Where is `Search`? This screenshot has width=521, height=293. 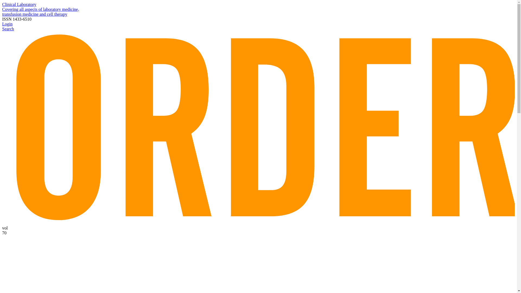
Search is located at coordinates (8, 29).